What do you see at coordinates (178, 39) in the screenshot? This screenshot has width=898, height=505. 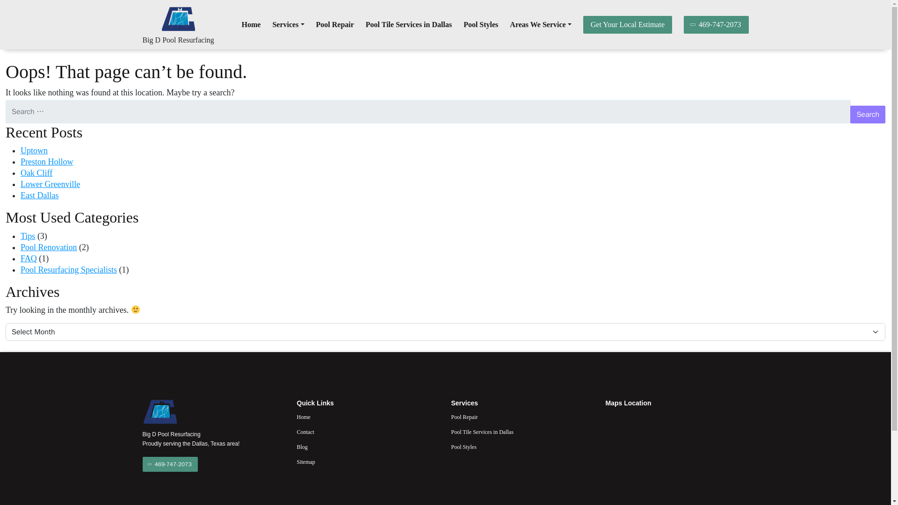 I see `Big D Pool Resurfacing` at bounding box center [178, 39].